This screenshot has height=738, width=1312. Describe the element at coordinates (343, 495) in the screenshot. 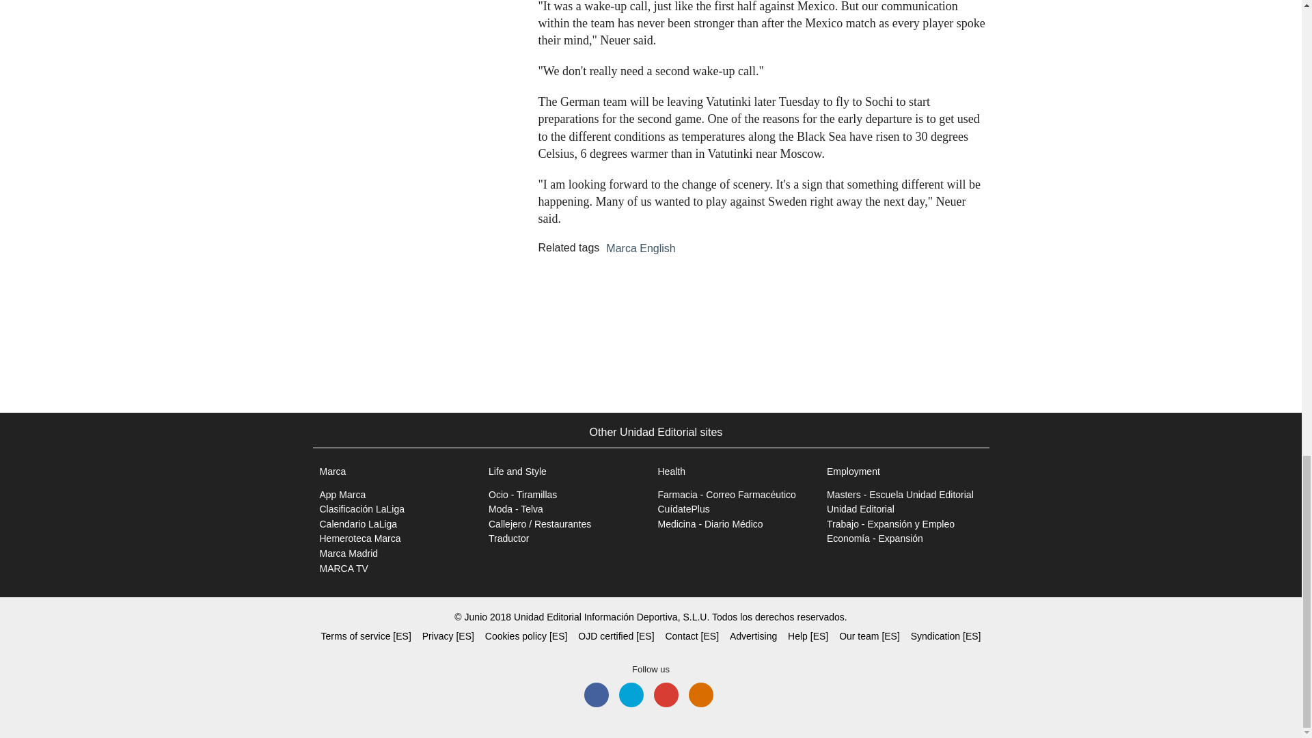

I see `App Marca` at that location.